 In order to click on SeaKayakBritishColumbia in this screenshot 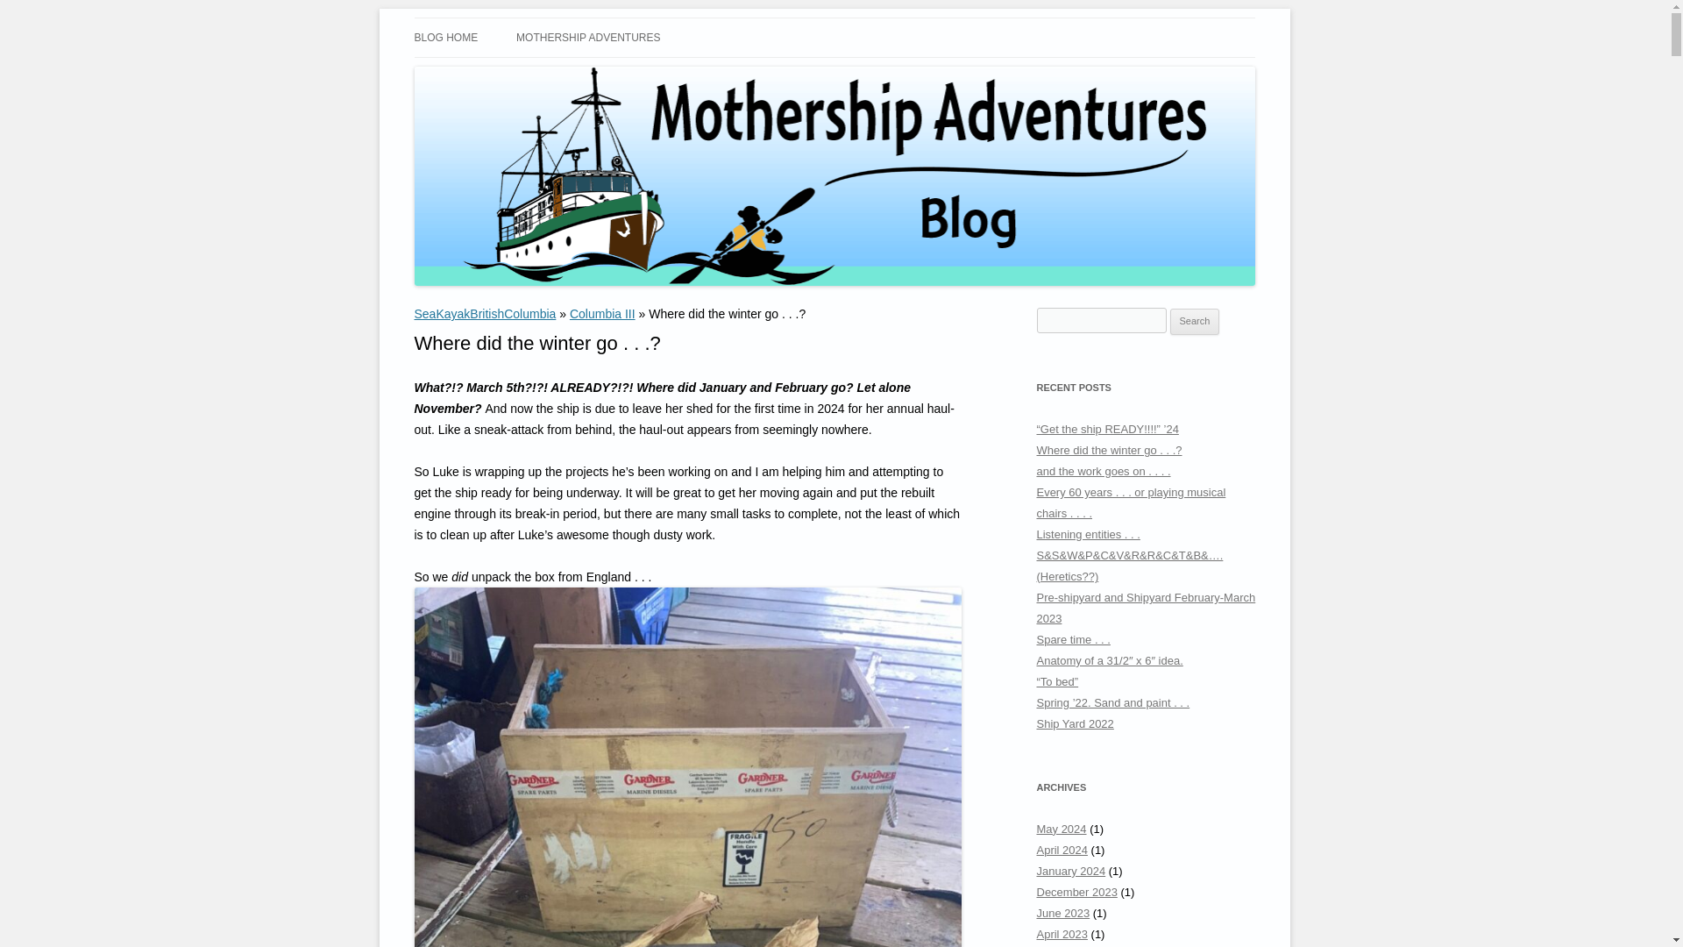, I will do `click(484, 314)`.